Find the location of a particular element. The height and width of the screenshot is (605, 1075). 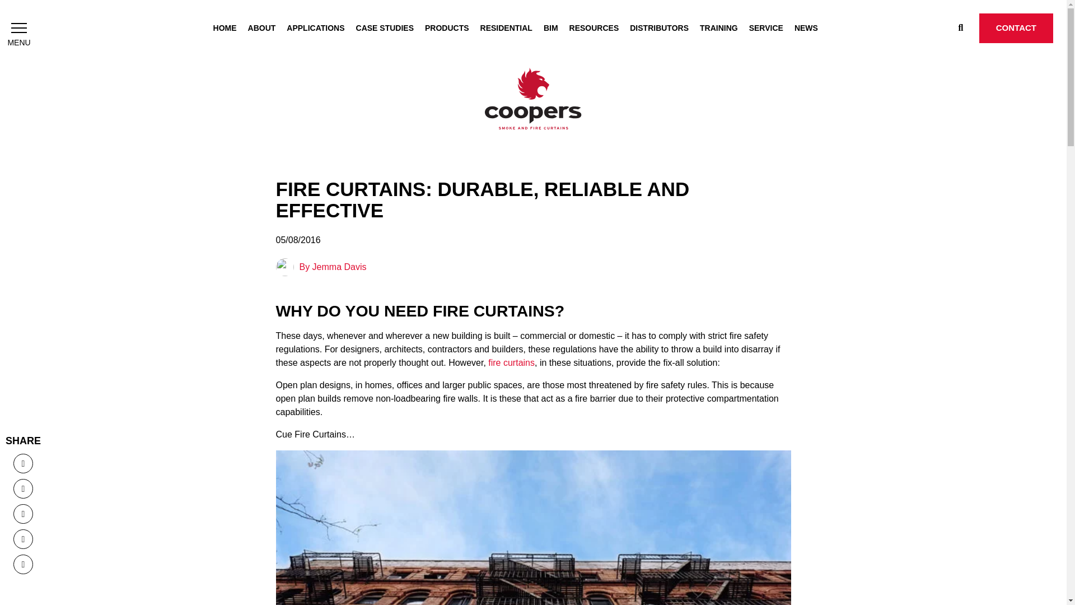

CASE STUDIES is located at coordinates (385, 28).